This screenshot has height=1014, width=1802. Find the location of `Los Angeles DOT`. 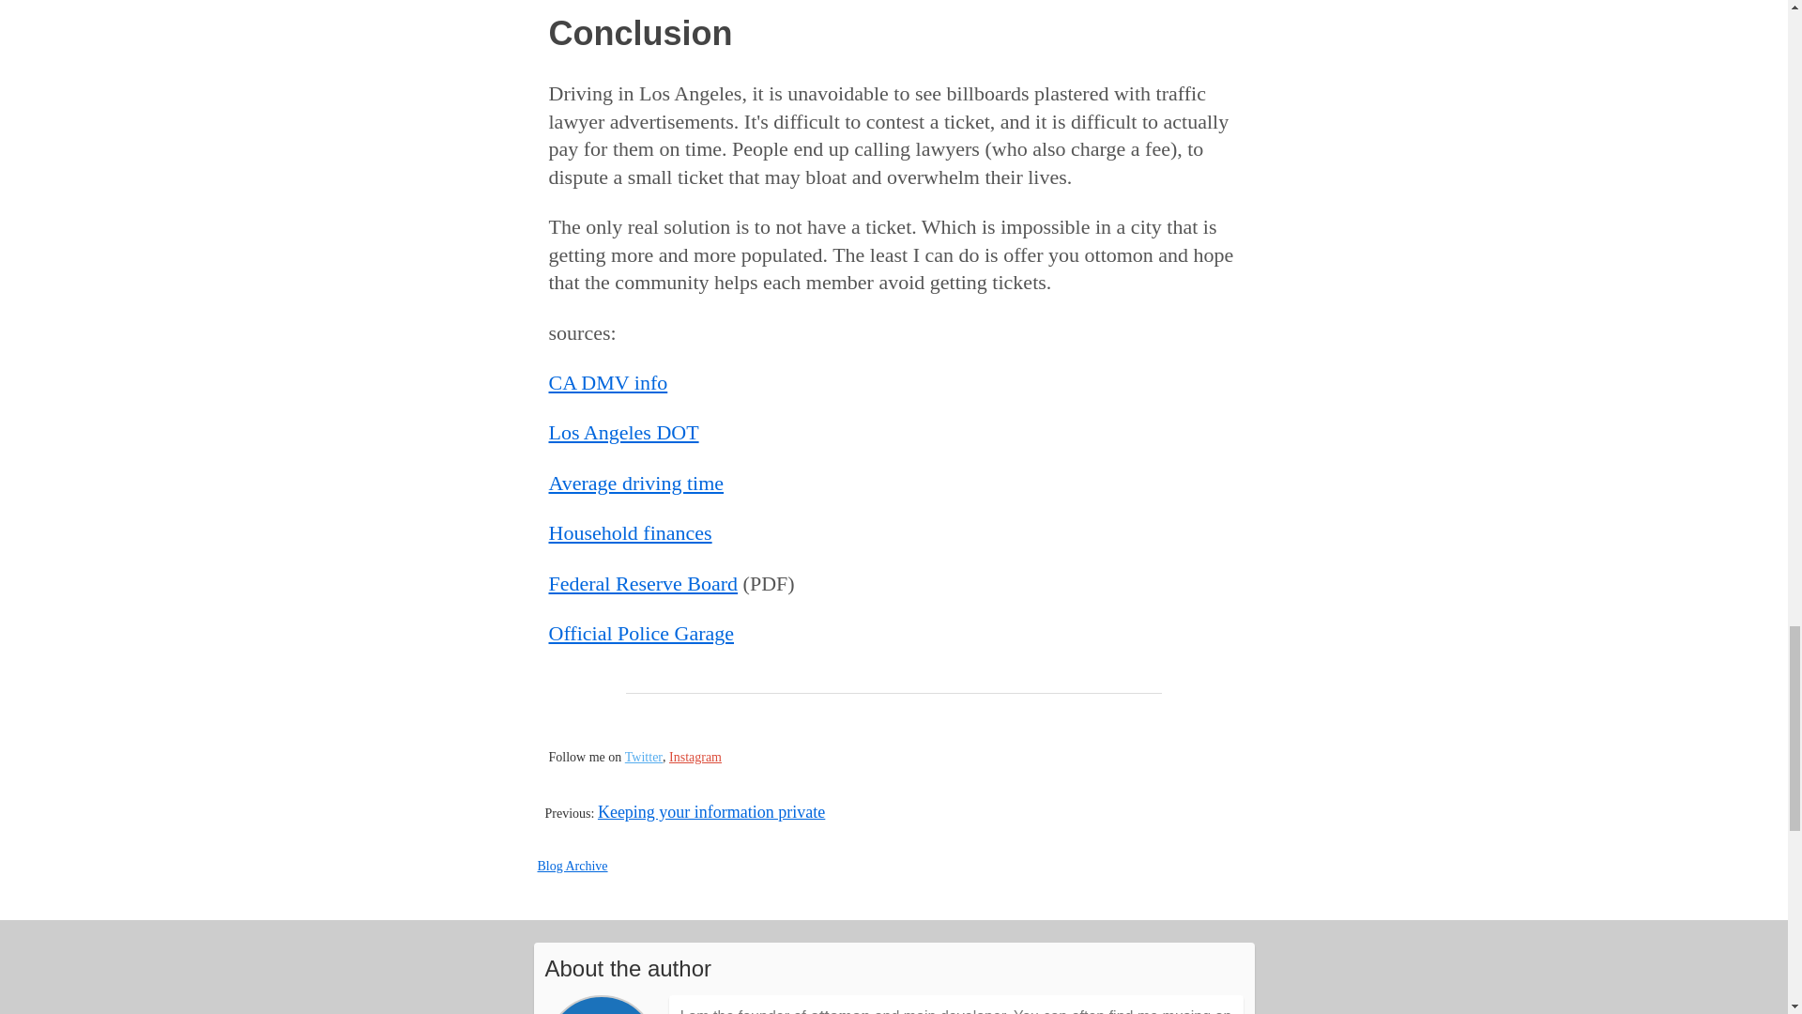

Los Angeles DOT is located at coordinates (623, 432).